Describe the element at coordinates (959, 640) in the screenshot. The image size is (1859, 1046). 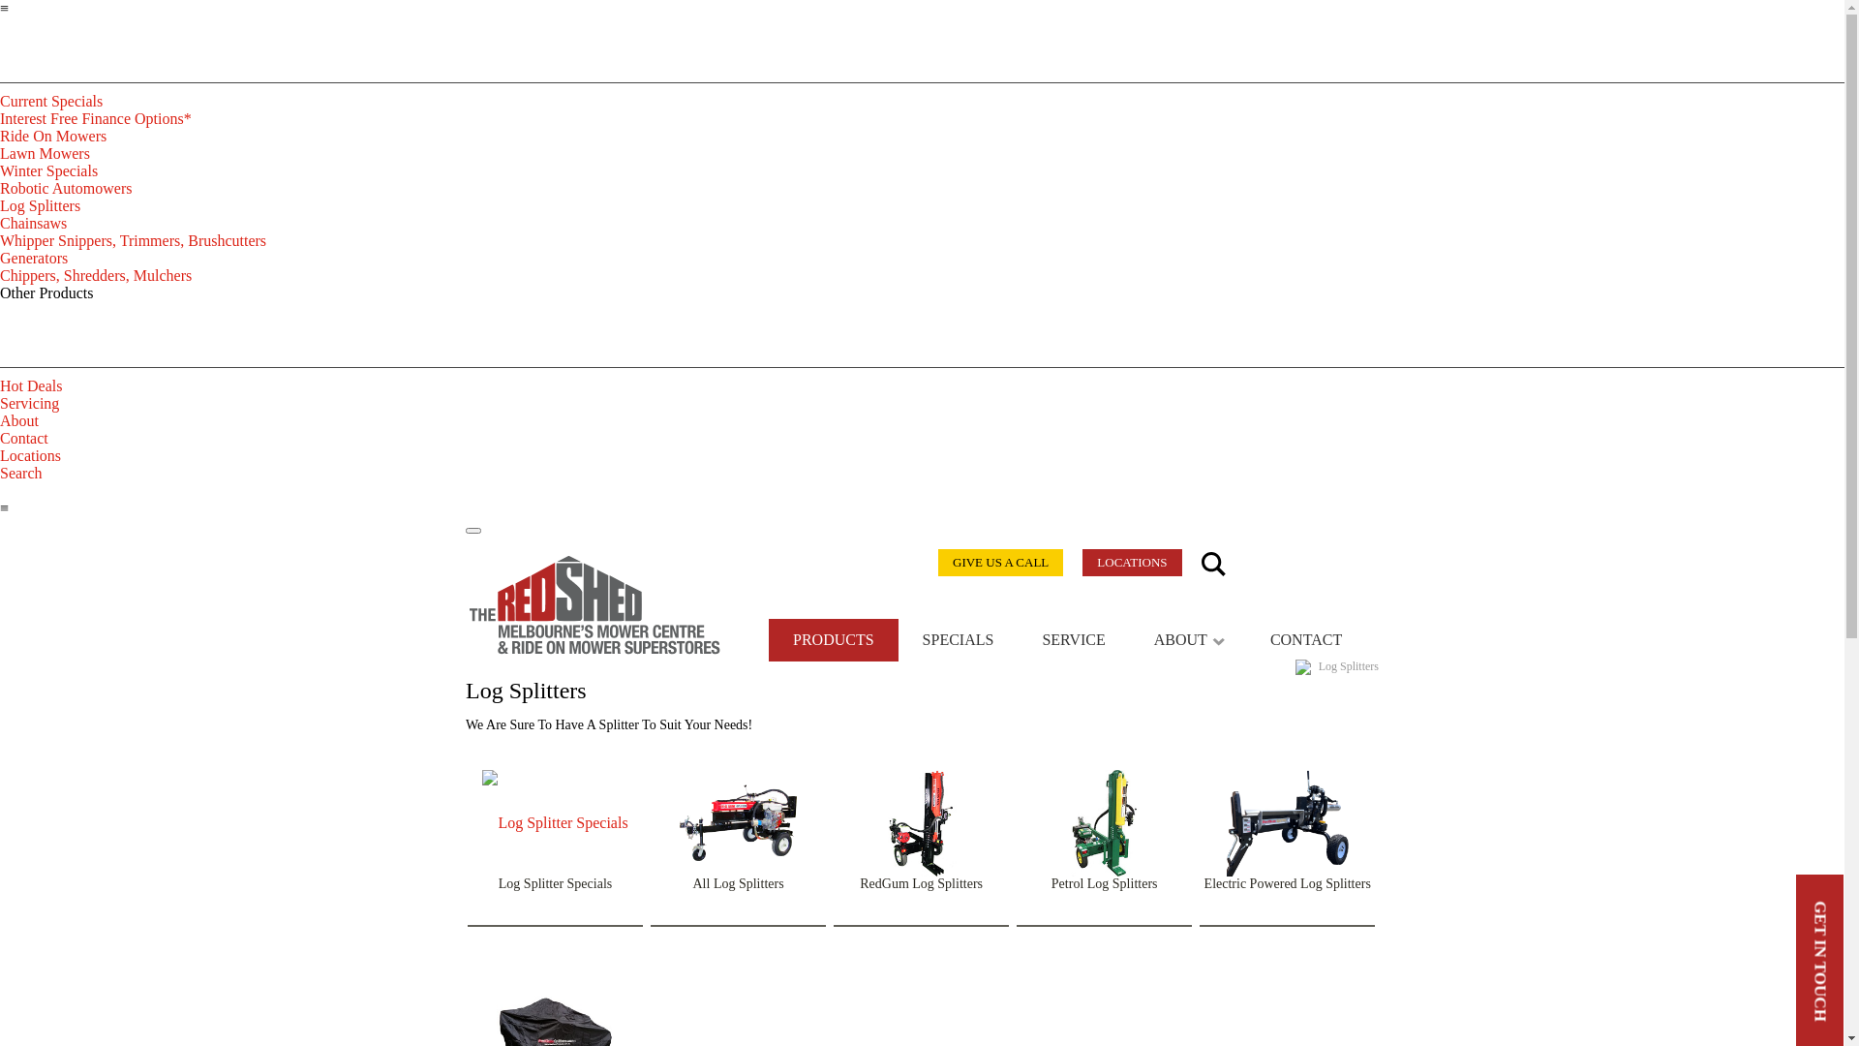
I see `SPECIALS` at that location.